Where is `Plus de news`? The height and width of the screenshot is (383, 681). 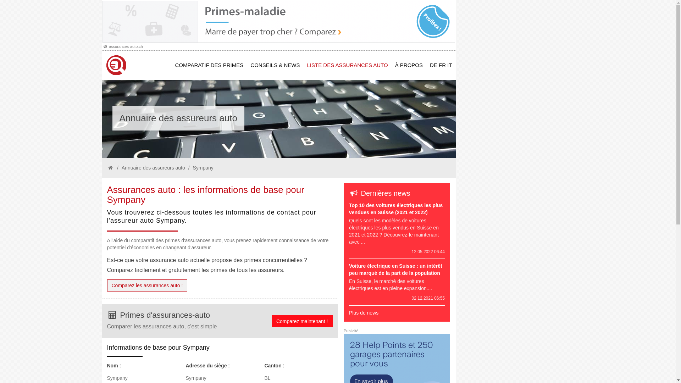
Plus de news is located at coordinates (364, 313).